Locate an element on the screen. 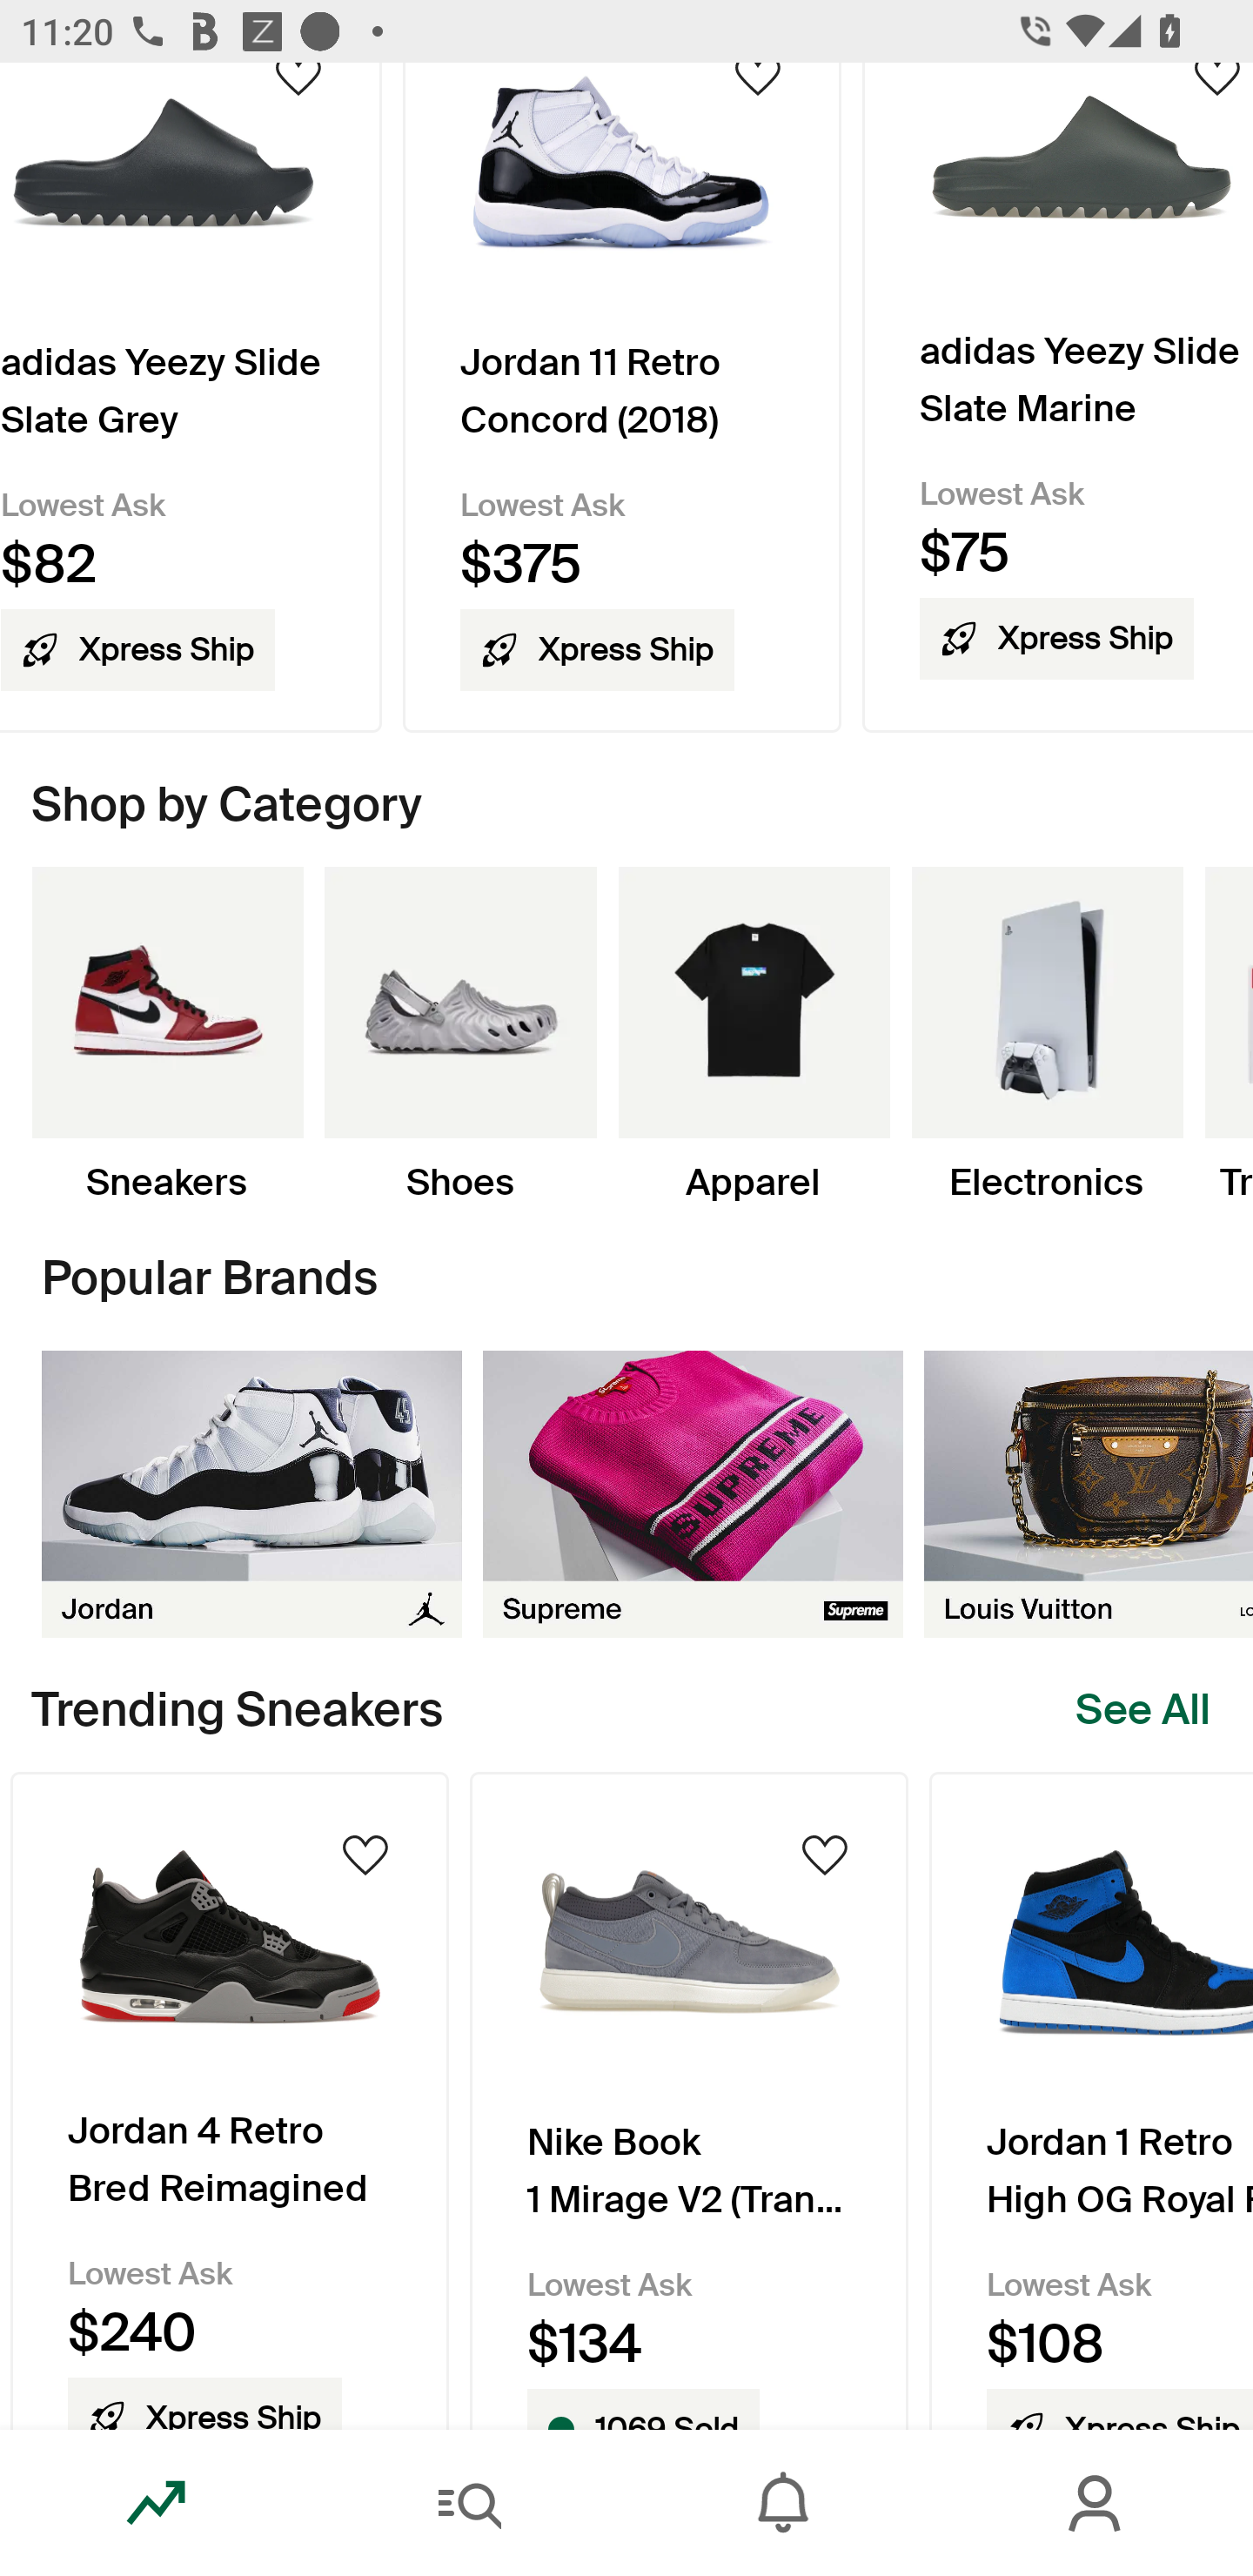  Product Image Shoes is located at coordinates (459, 1036).